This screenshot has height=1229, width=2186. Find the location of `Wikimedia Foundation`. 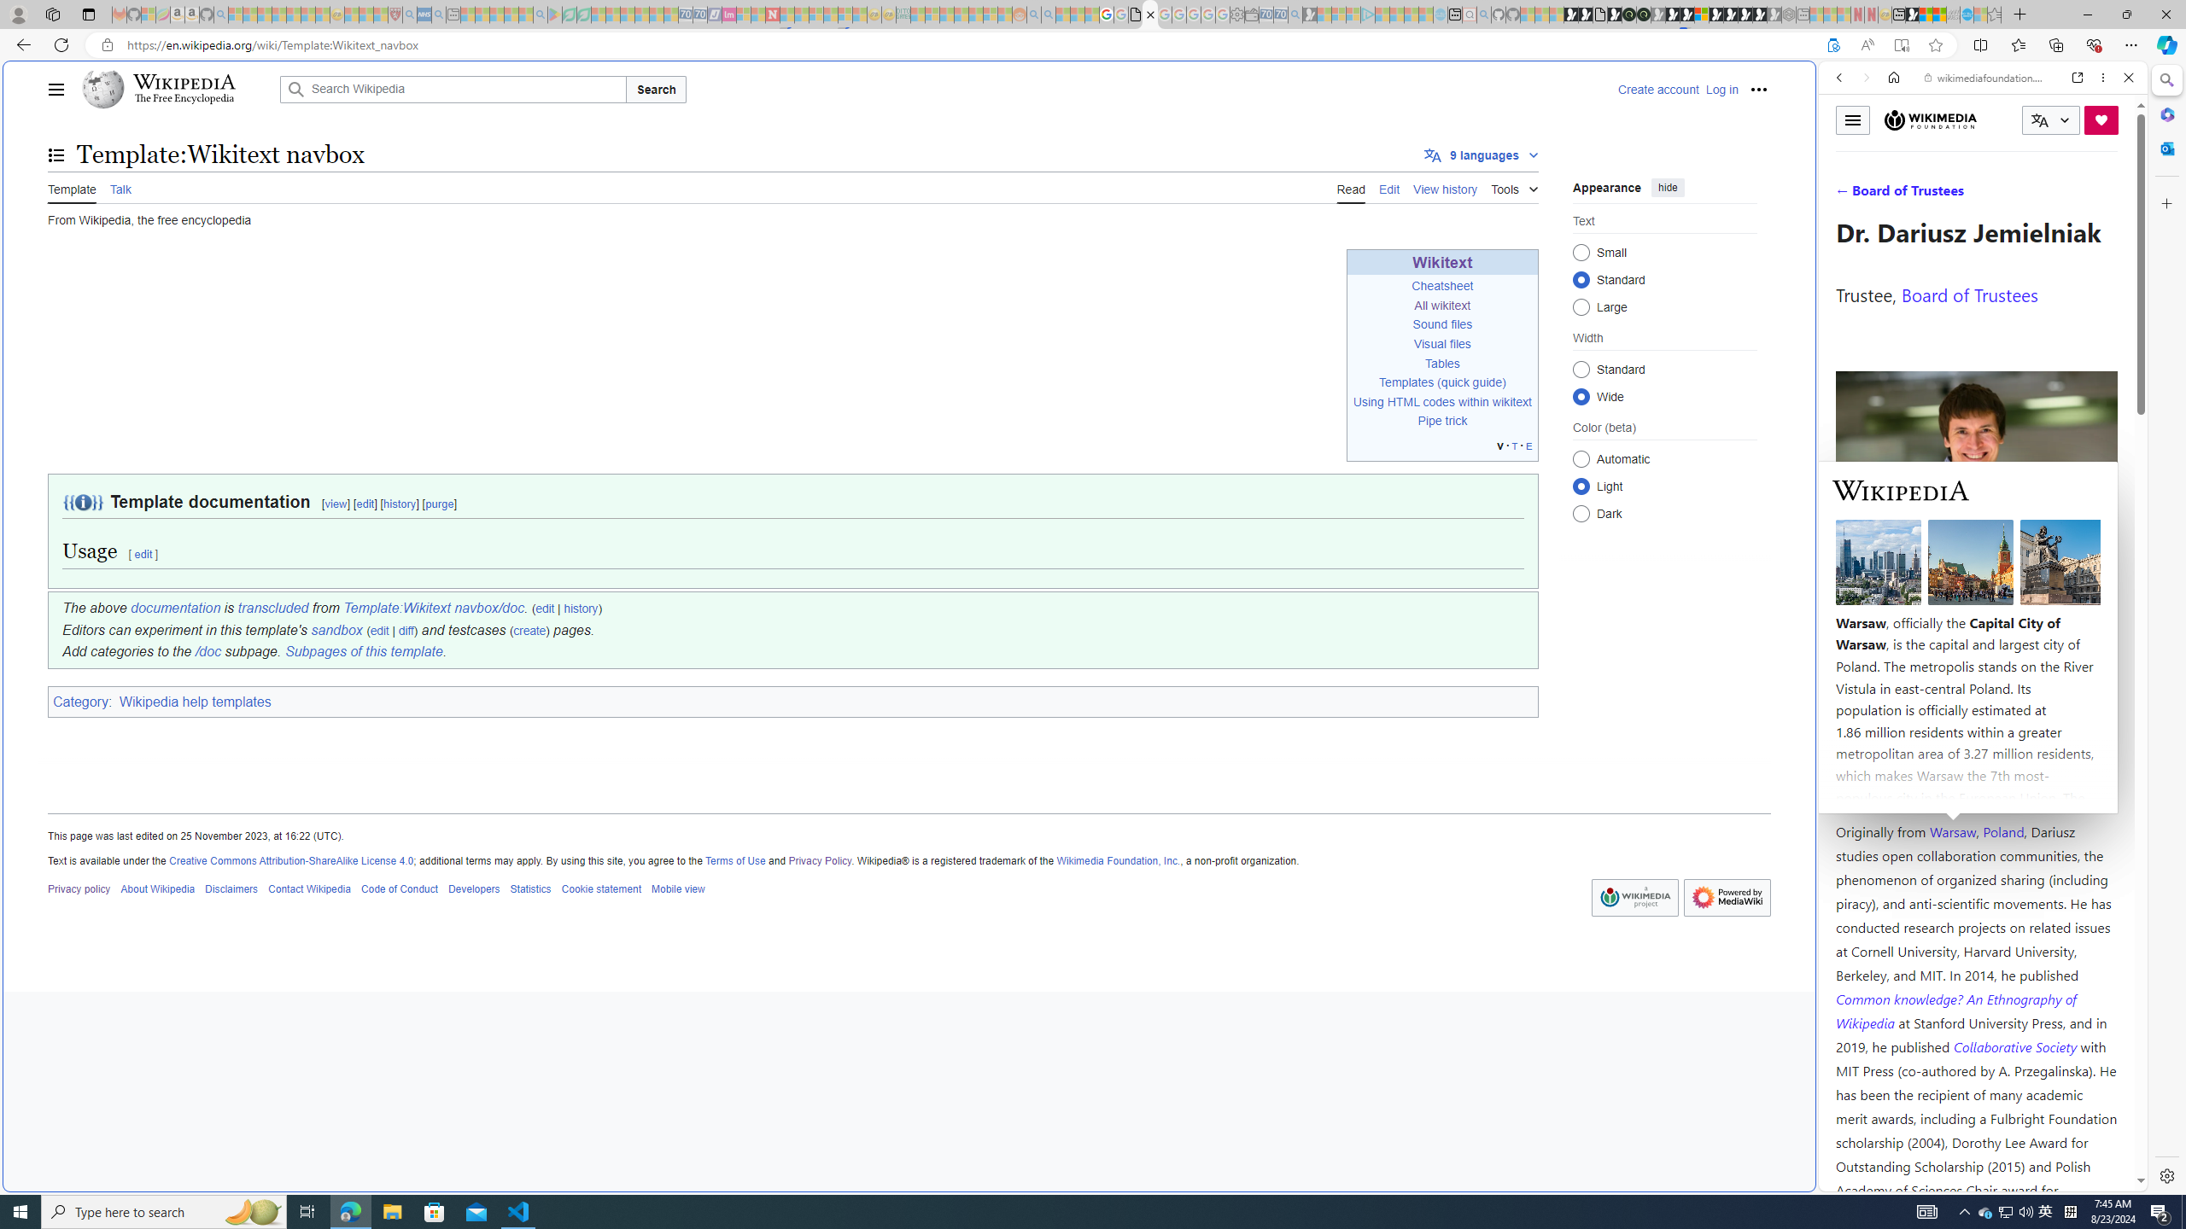

Wikimedia Foundation is located at coordinates (1931, 119).